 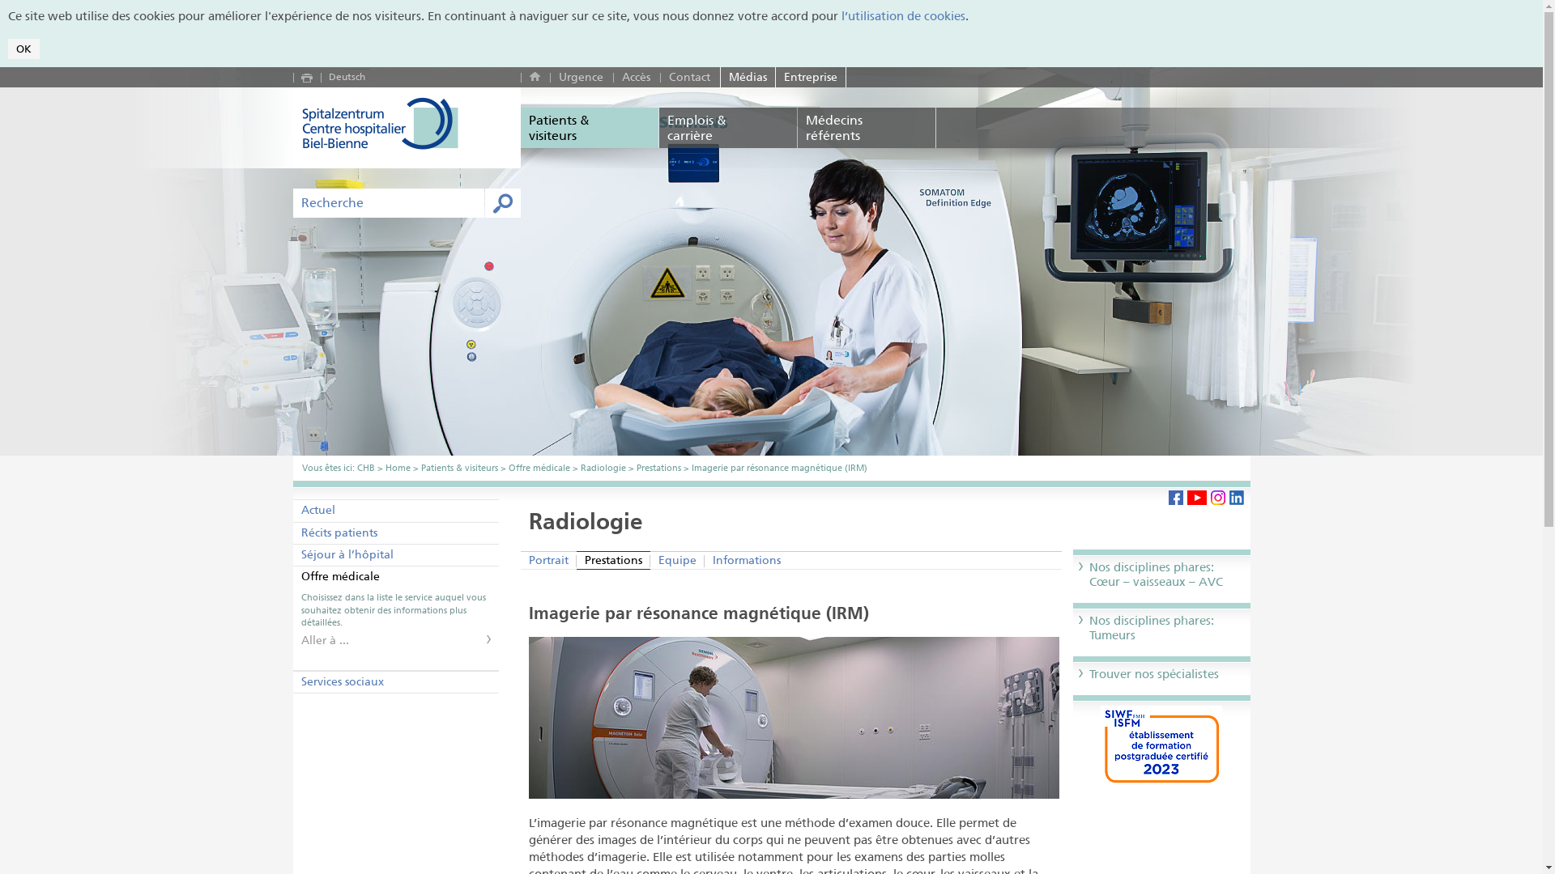 What do you see at coordinates (677, 560) in the screenshot?
I see `Equipe` at bounding box center [677, 560].